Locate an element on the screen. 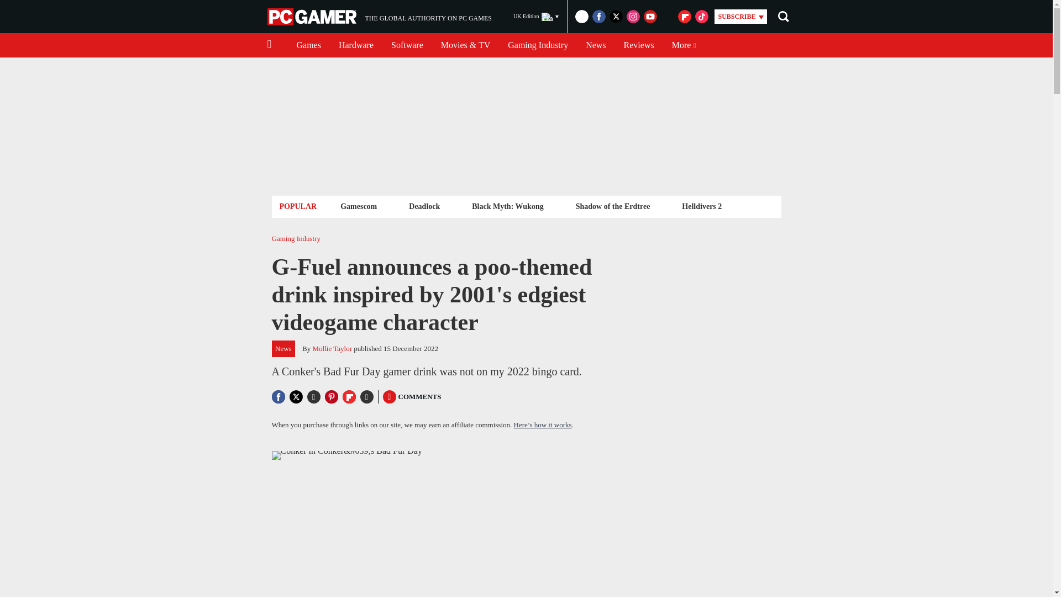 The image size is (1061, 597). PC Gamer is located at coordinates (313, 17).